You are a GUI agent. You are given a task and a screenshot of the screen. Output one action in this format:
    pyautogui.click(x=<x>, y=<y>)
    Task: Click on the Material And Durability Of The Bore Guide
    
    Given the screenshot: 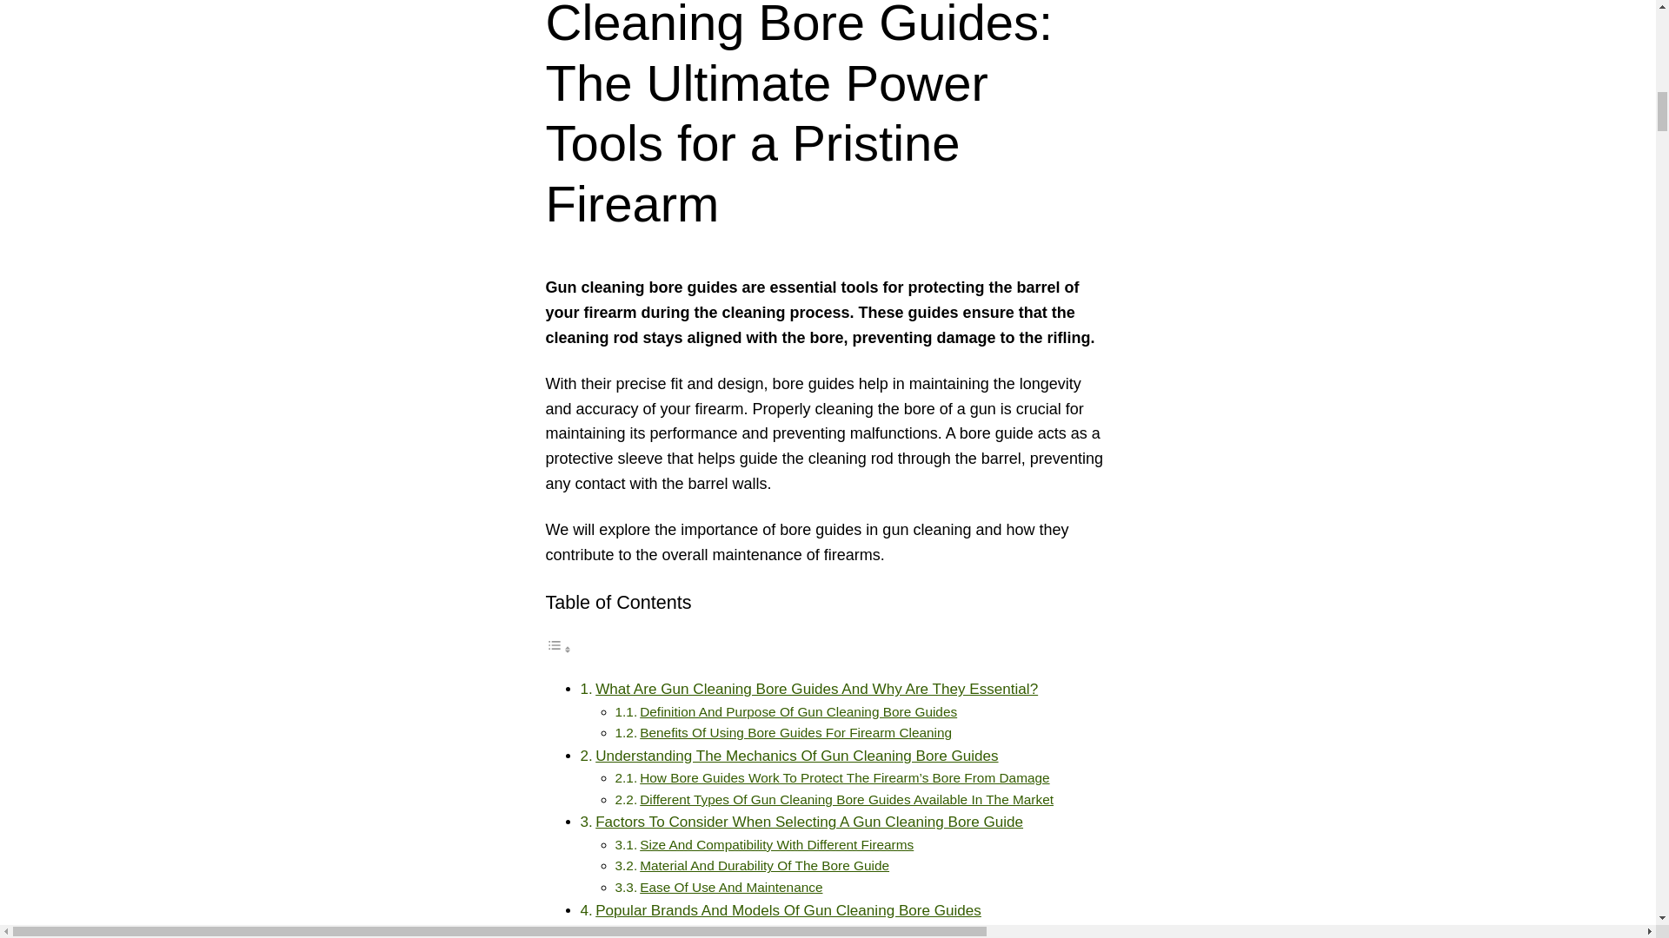 What is the action you would take?
    pyautogui.click(x=764, y=865)
    